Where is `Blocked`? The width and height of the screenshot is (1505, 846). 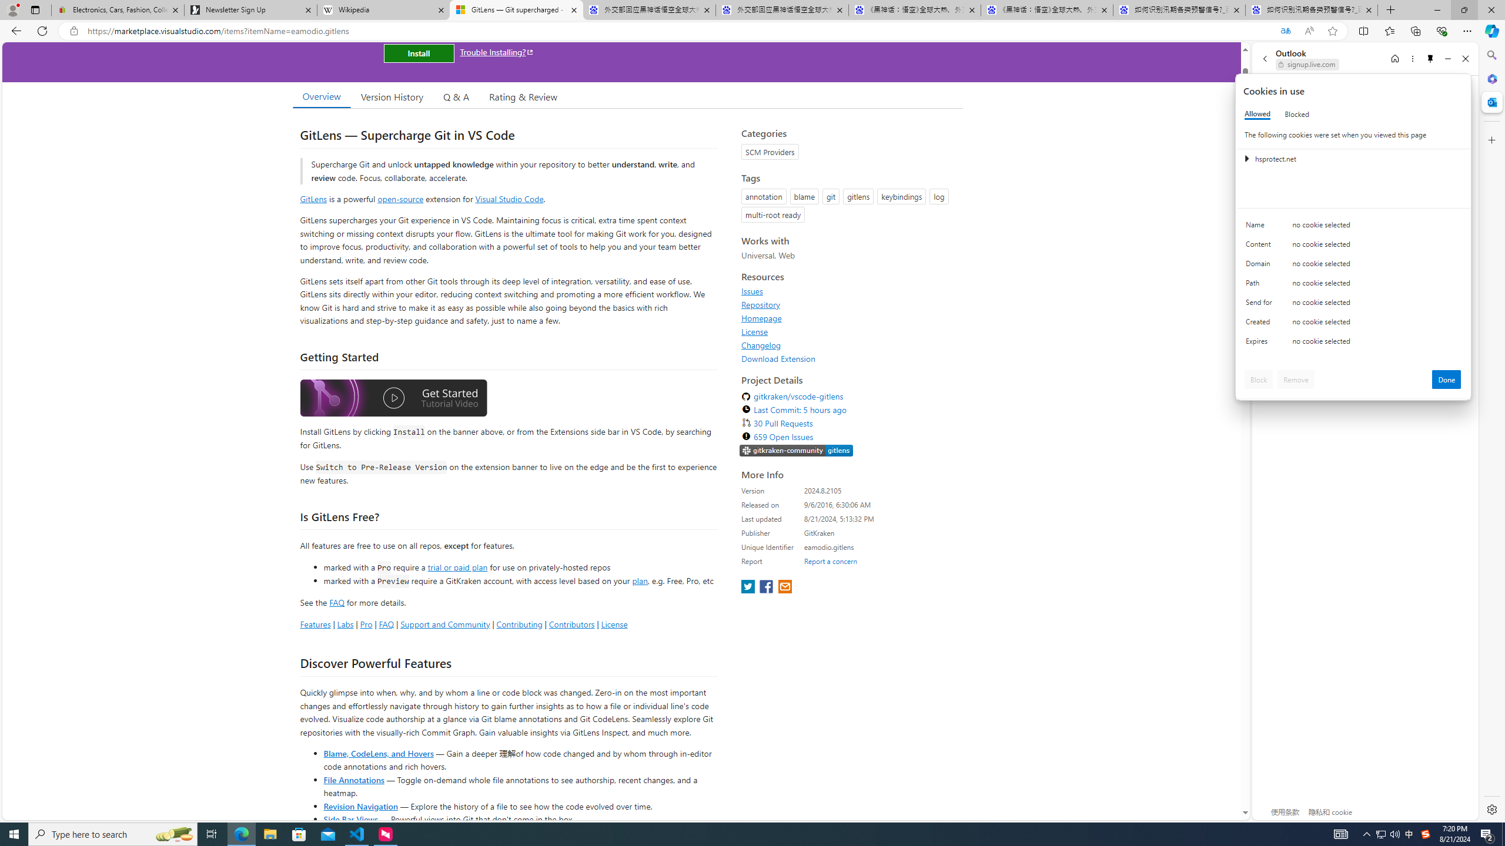
Blocked is located at coordinates (1297, 114).